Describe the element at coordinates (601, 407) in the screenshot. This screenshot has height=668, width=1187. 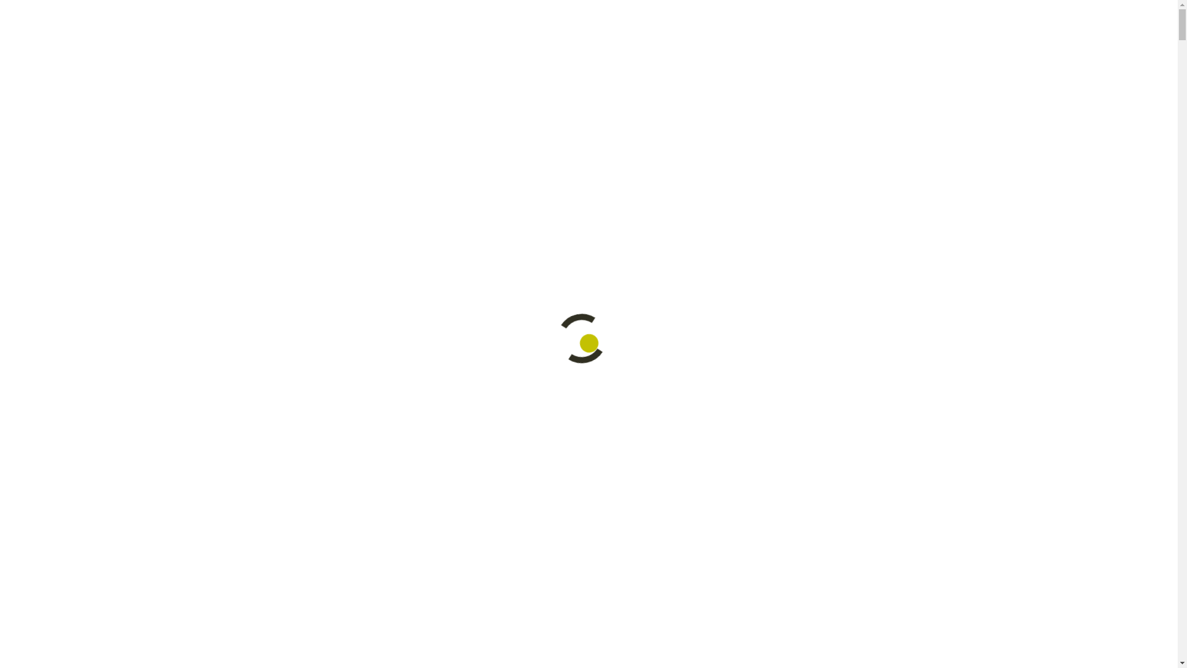
I see `CONTACT` at that location.